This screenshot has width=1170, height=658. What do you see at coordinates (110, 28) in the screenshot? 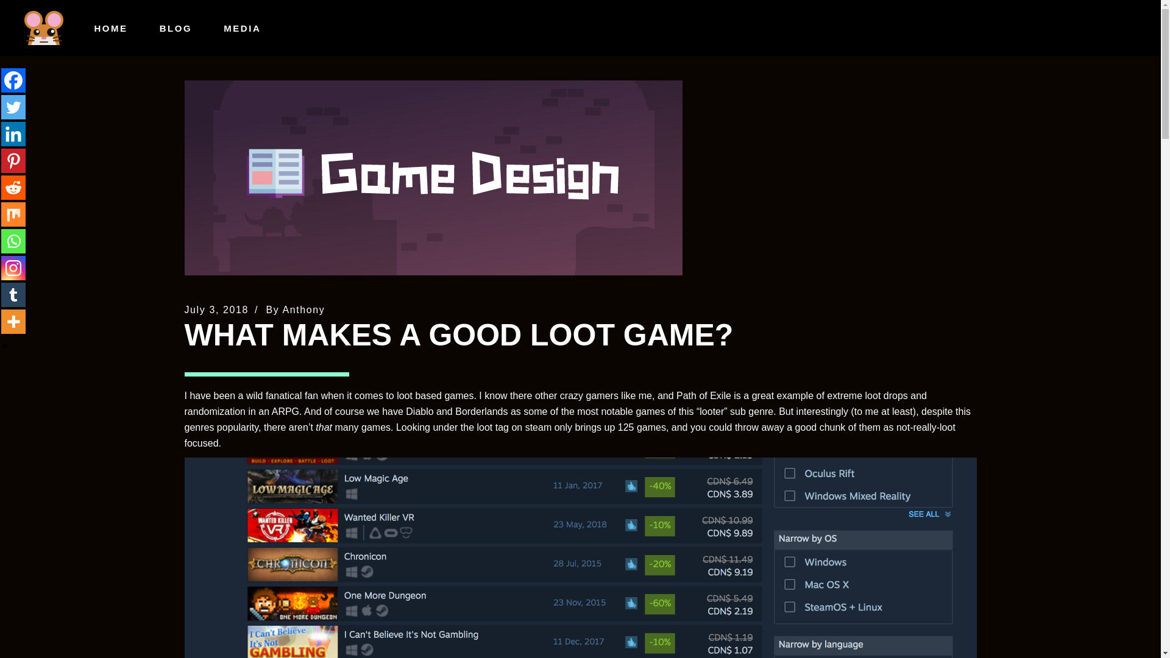
I see `HOME` at bounding box center [110, 28].